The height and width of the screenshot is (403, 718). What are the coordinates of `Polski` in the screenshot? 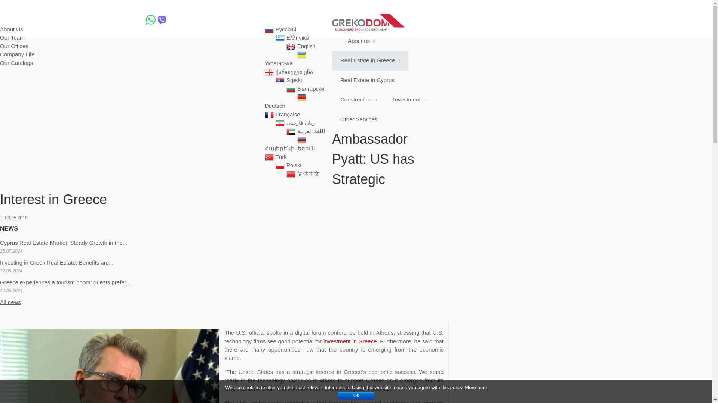 It's located at (297, 165).